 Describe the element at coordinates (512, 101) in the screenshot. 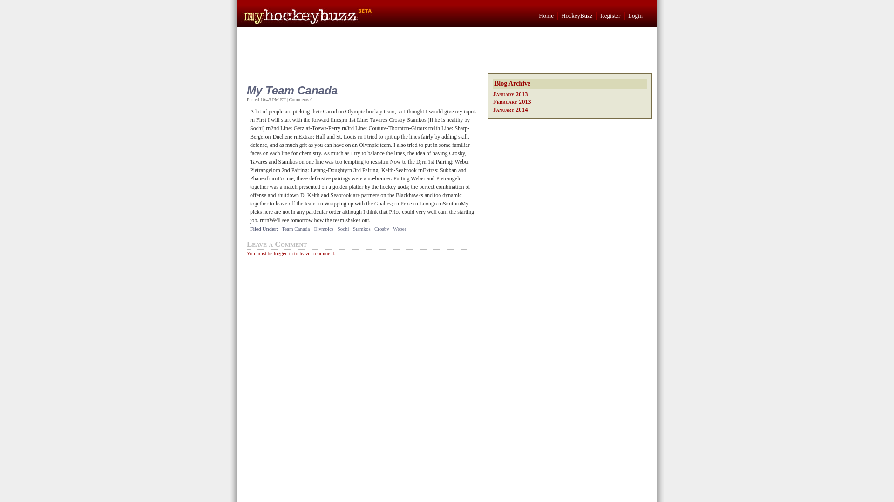

I see `February 2013` at that location.